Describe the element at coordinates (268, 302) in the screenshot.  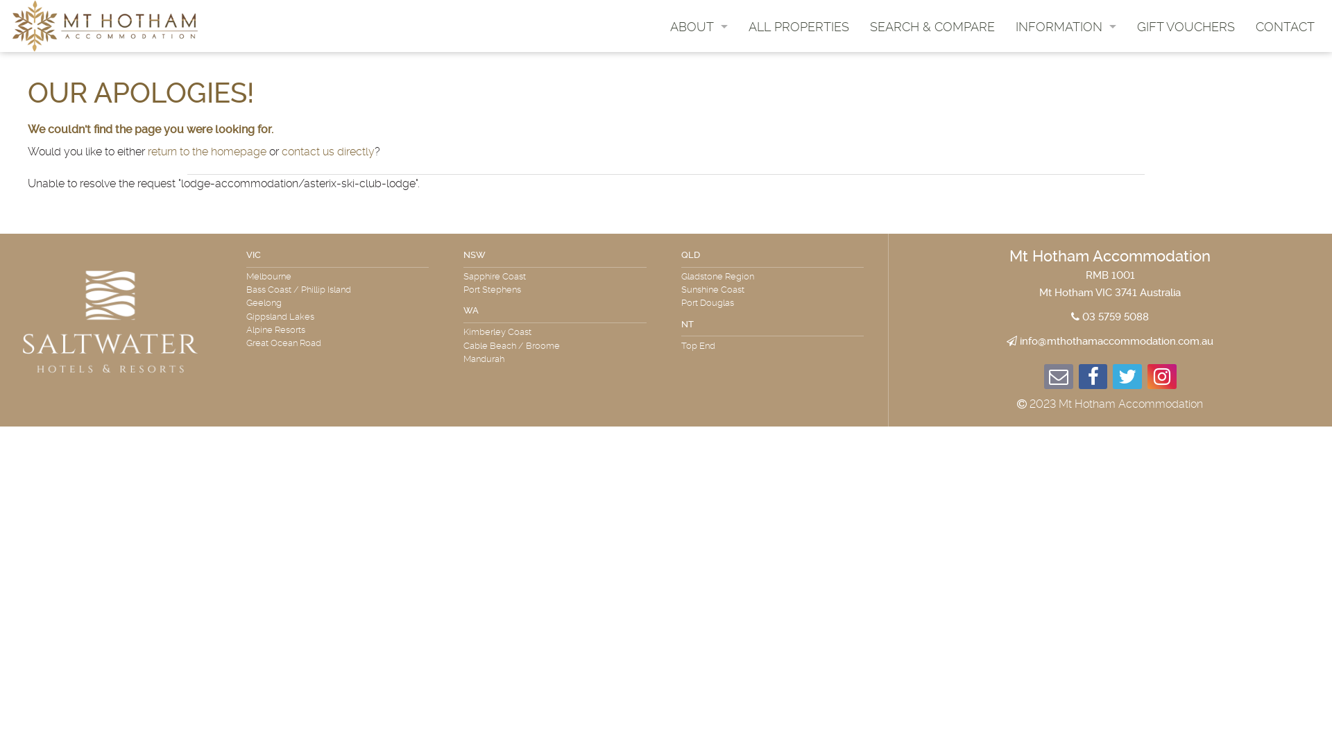
I see `Geelong` at that location.